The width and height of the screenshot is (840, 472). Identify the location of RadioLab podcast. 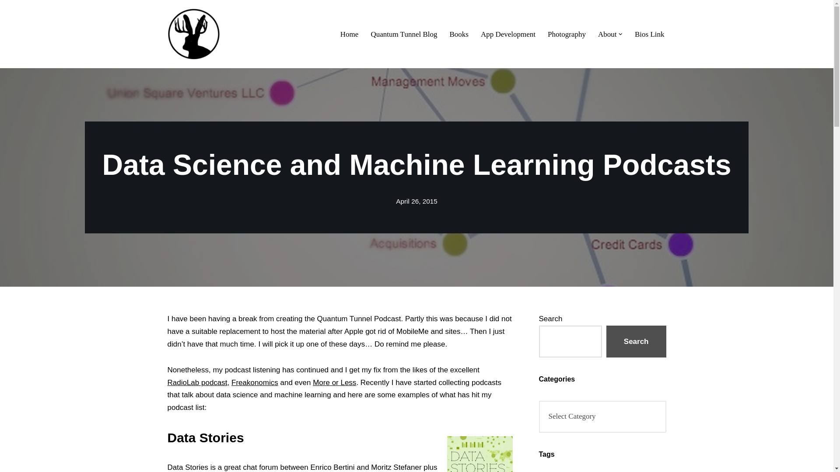
(197, 382).